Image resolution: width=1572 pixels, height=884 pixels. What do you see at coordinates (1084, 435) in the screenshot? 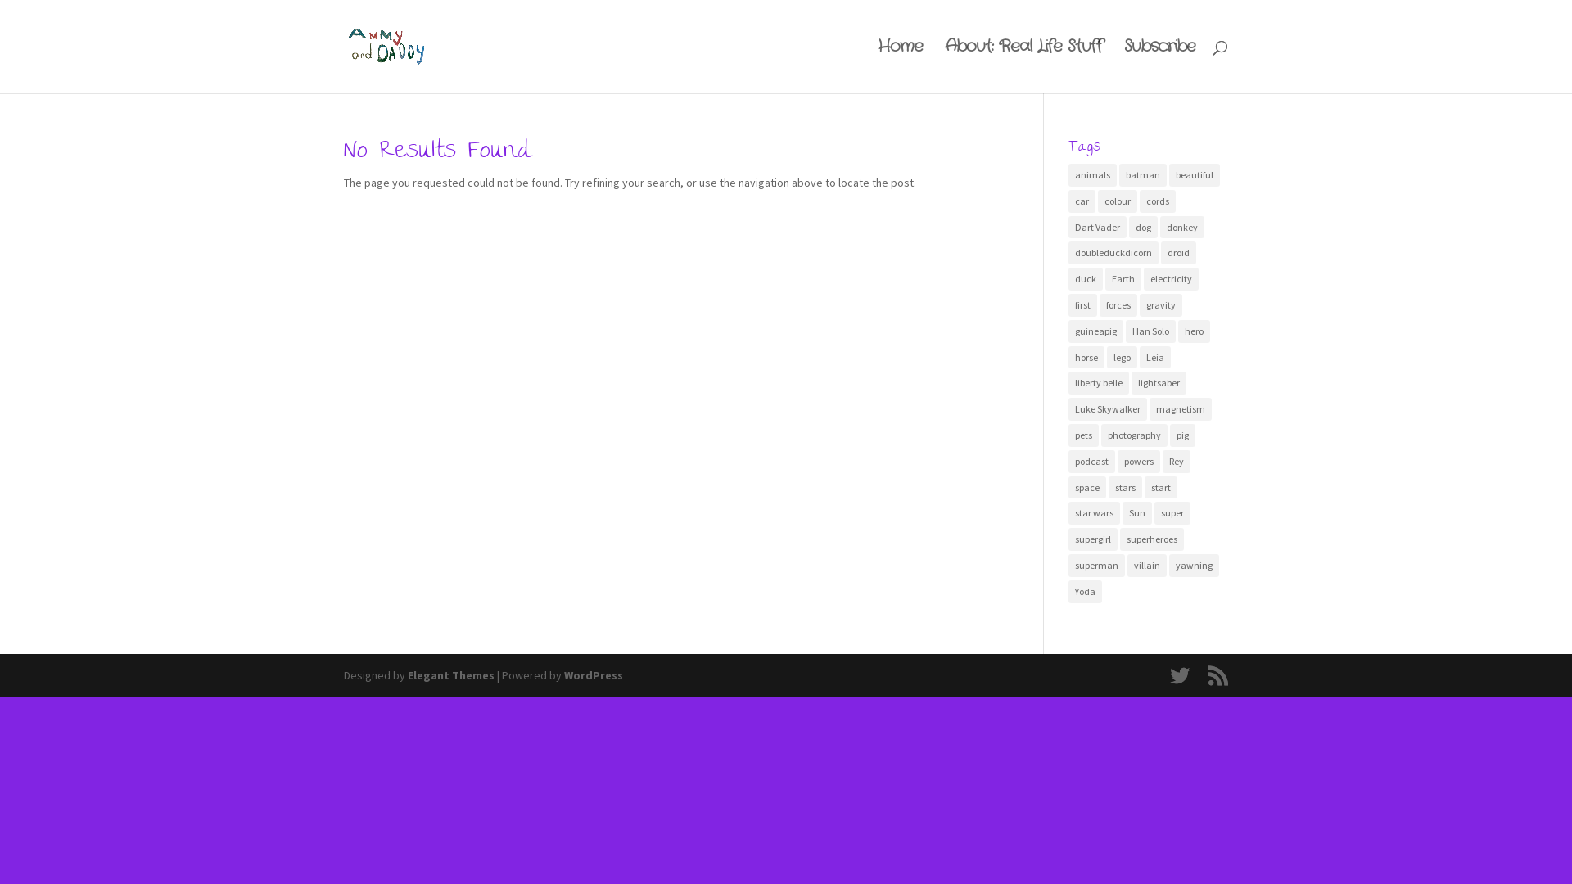
I see `pets` at bounding box center [1084, 435].